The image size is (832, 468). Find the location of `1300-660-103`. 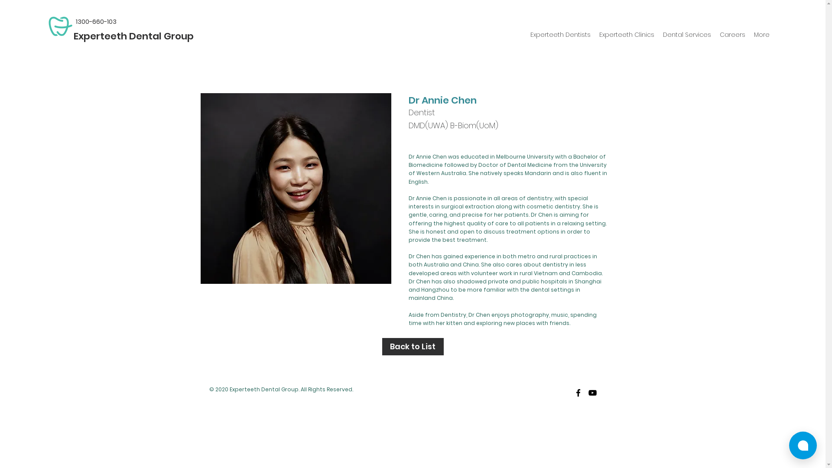

1300-660-103 is located at coordinates (96, 22).